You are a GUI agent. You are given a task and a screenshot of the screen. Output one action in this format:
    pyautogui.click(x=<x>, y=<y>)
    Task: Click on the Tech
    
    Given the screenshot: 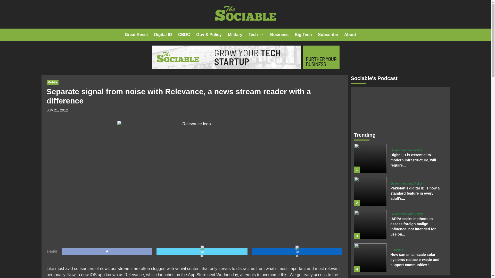 What is the action you would take?
    pyautogui.click(x=253, y=34)
    